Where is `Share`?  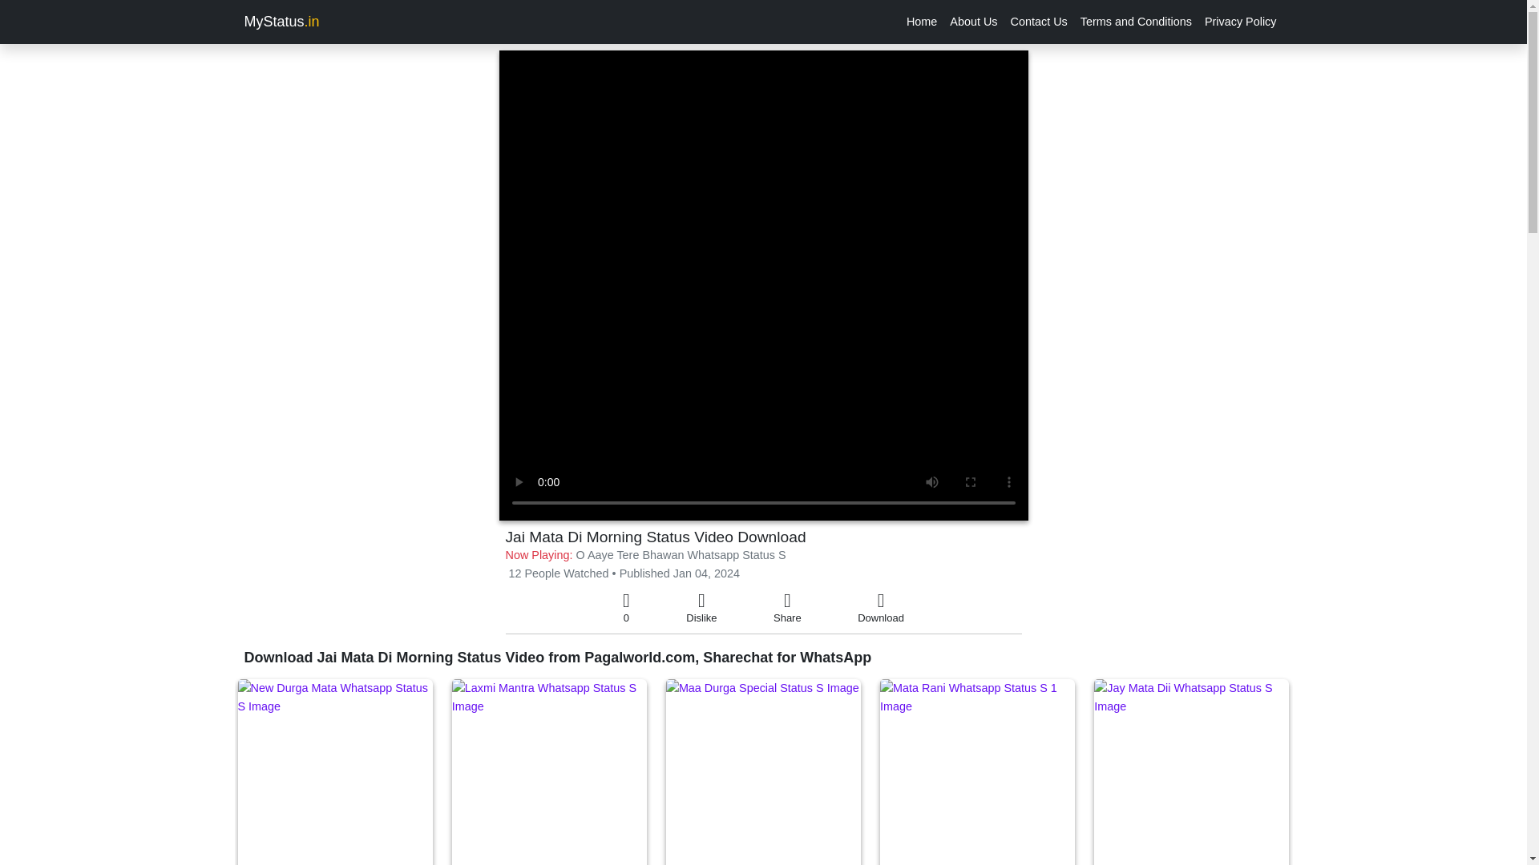
Share is located at coordinates (787, 609).